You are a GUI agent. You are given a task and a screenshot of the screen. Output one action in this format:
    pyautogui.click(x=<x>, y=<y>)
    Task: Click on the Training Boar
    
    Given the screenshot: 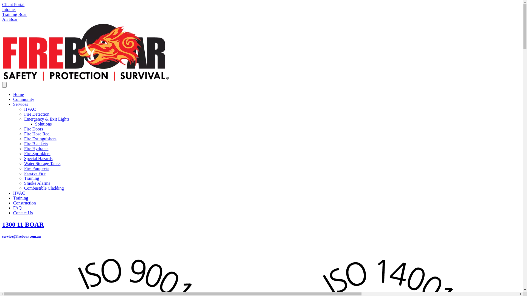 What is the action you would take?
    pyautogui.click(x=15, y=14)
    